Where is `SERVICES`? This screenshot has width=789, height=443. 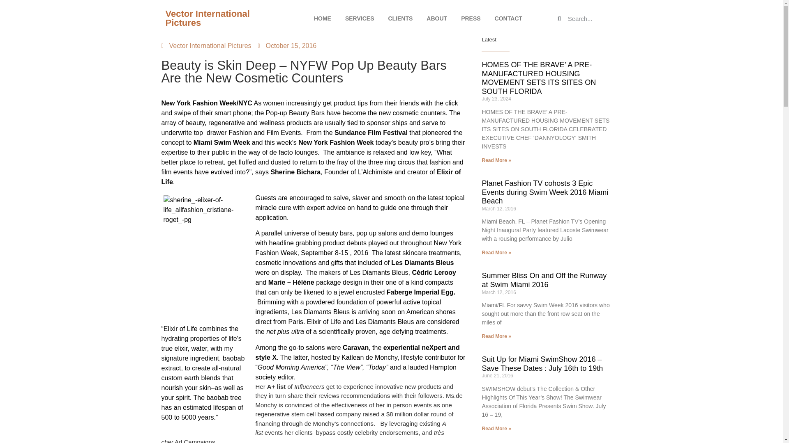 SERVICES is located at coordinates (360, 18).